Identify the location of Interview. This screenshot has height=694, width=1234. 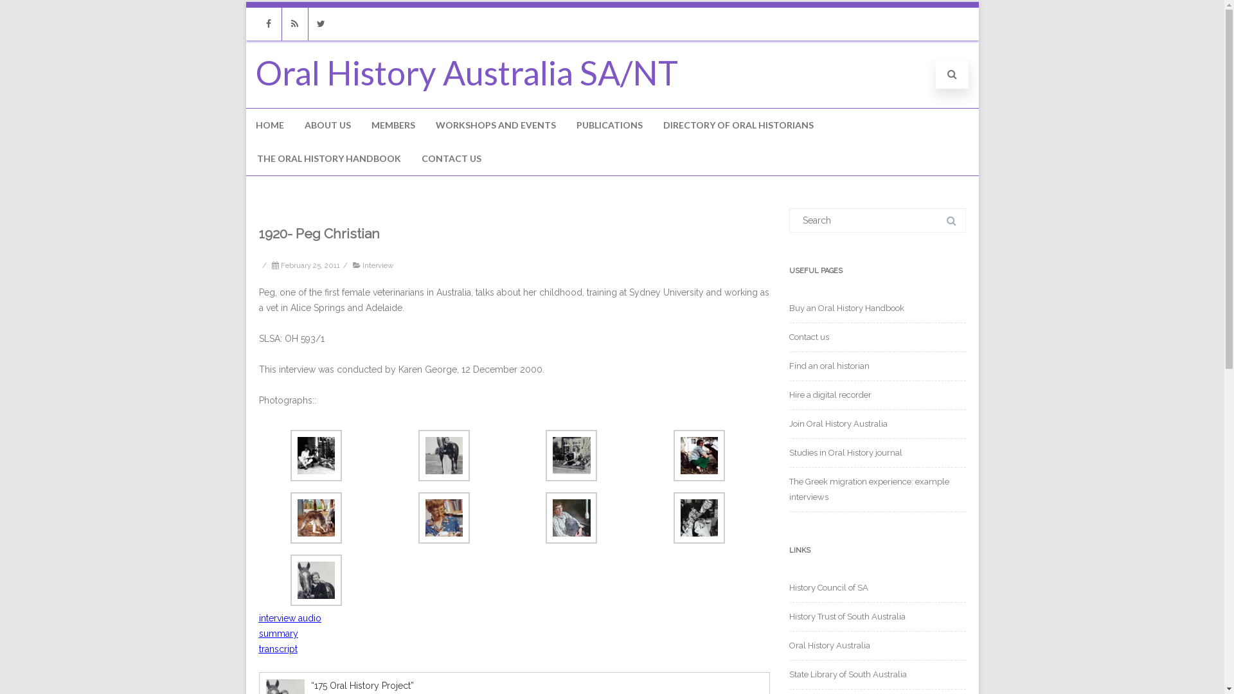
(378, 265).